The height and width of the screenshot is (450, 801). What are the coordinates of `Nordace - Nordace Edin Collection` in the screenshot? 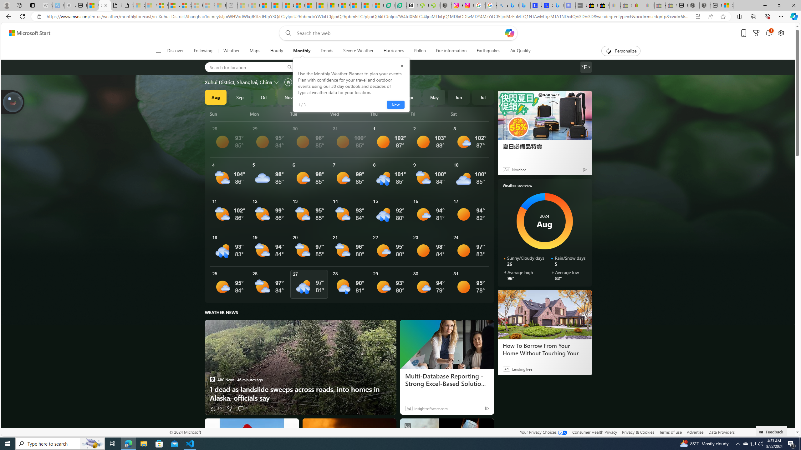 It's located at (446, 5).